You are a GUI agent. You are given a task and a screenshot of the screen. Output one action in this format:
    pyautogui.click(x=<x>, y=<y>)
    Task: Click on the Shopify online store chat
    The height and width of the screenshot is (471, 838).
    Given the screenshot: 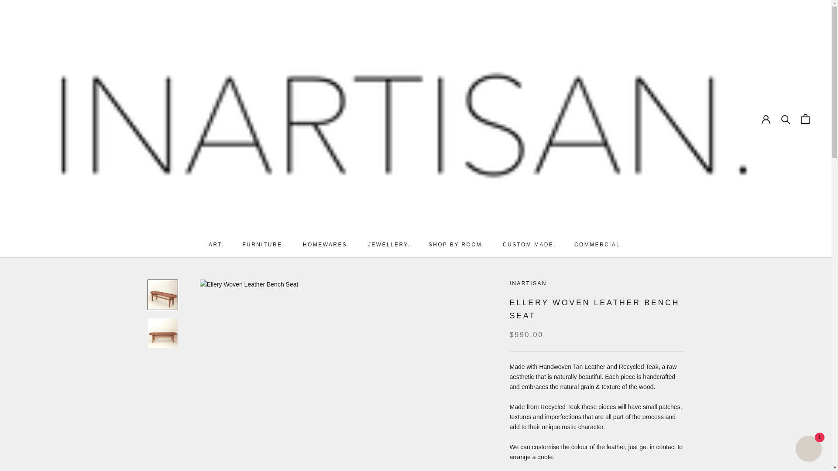 What is the action you would take?
    pyautogui.click(x=808, y=450)
    